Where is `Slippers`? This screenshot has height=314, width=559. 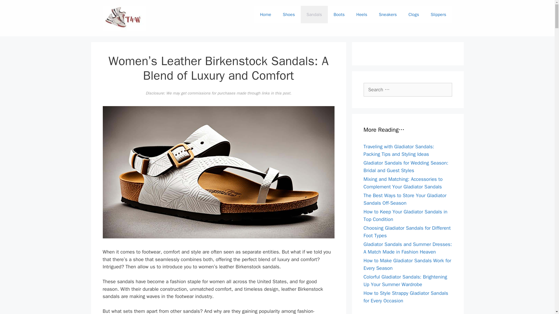
Slippers is located at coordinates (438, 15).